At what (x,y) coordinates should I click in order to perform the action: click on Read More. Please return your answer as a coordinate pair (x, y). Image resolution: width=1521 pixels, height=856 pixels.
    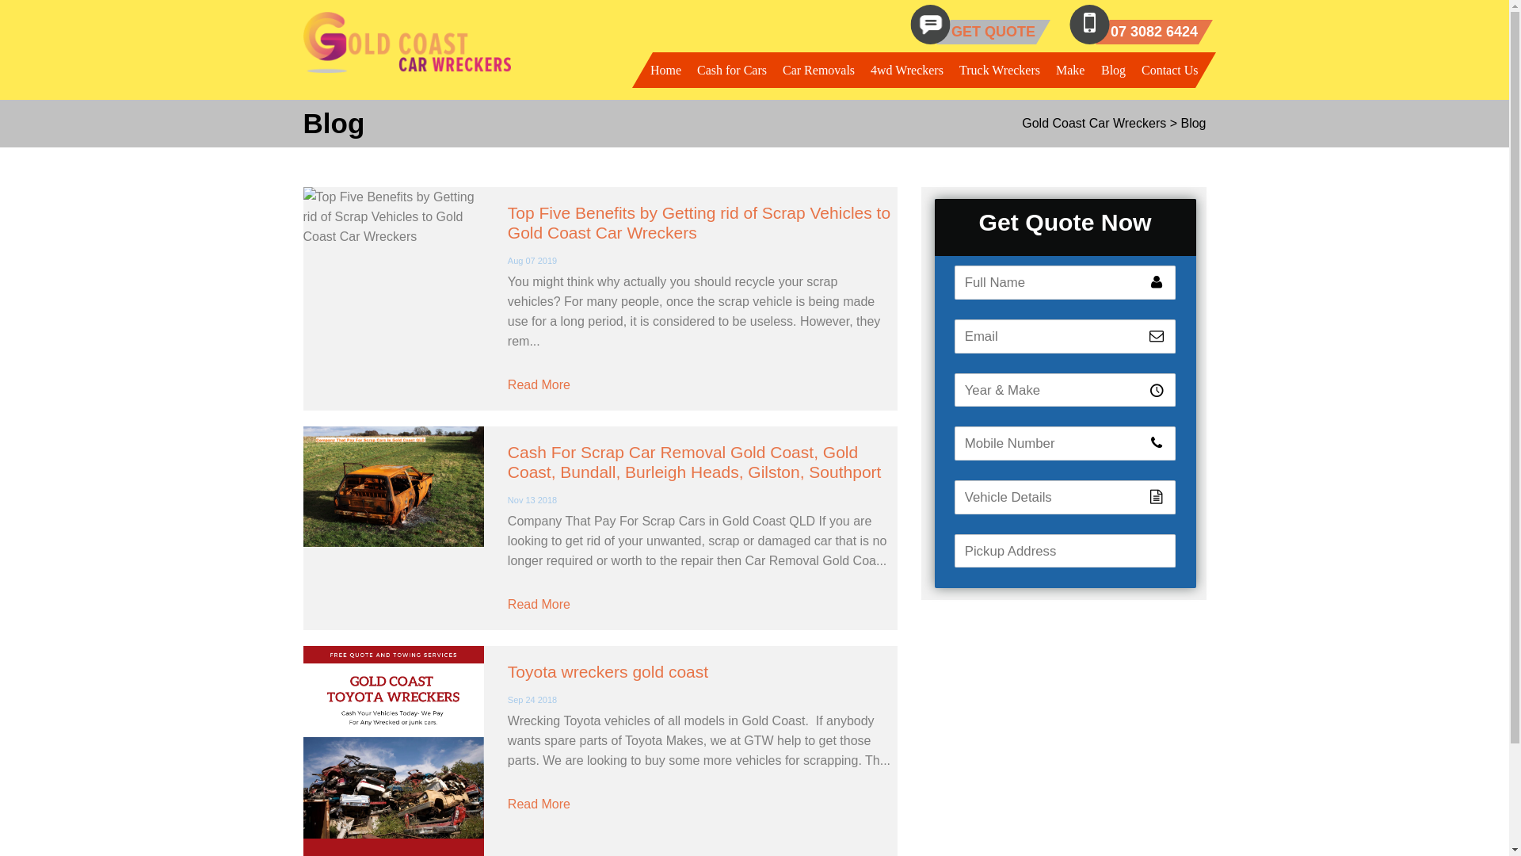
    Looking at the image, I should click on (539, 385).